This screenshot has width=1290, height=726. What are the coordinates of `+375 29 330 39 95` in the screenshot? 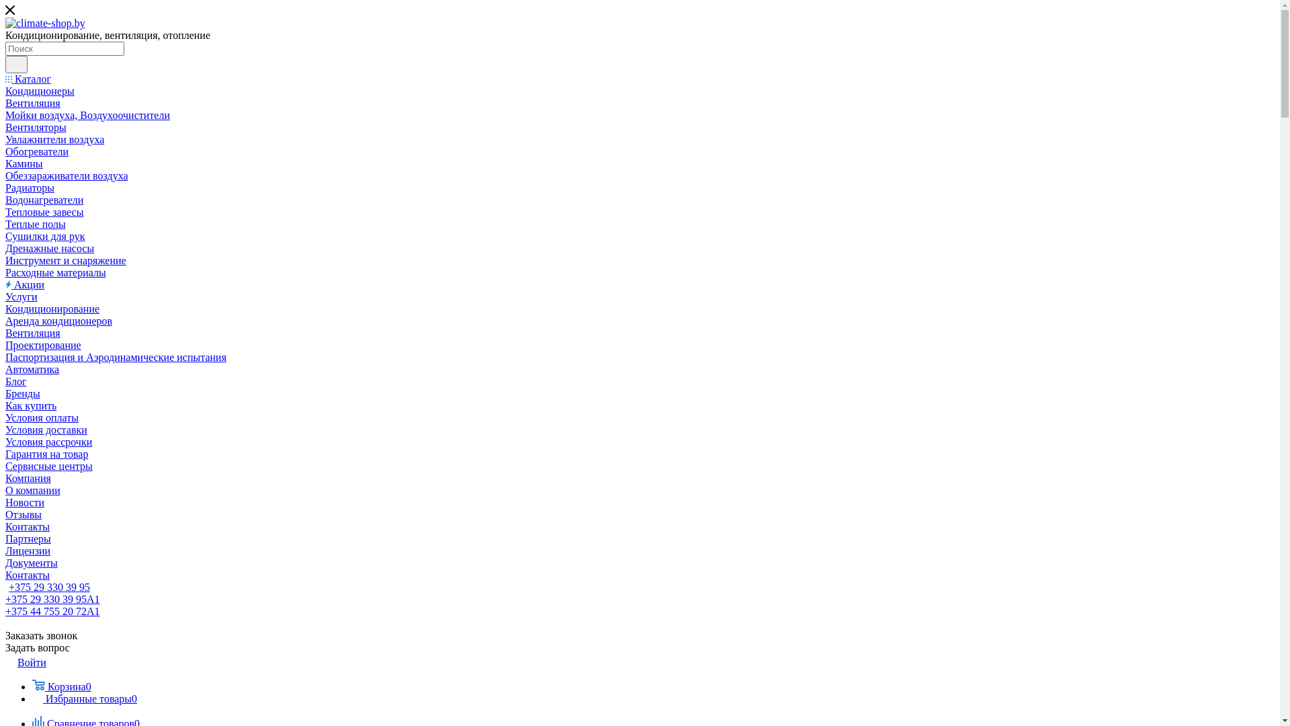 It's located at (50, 588).